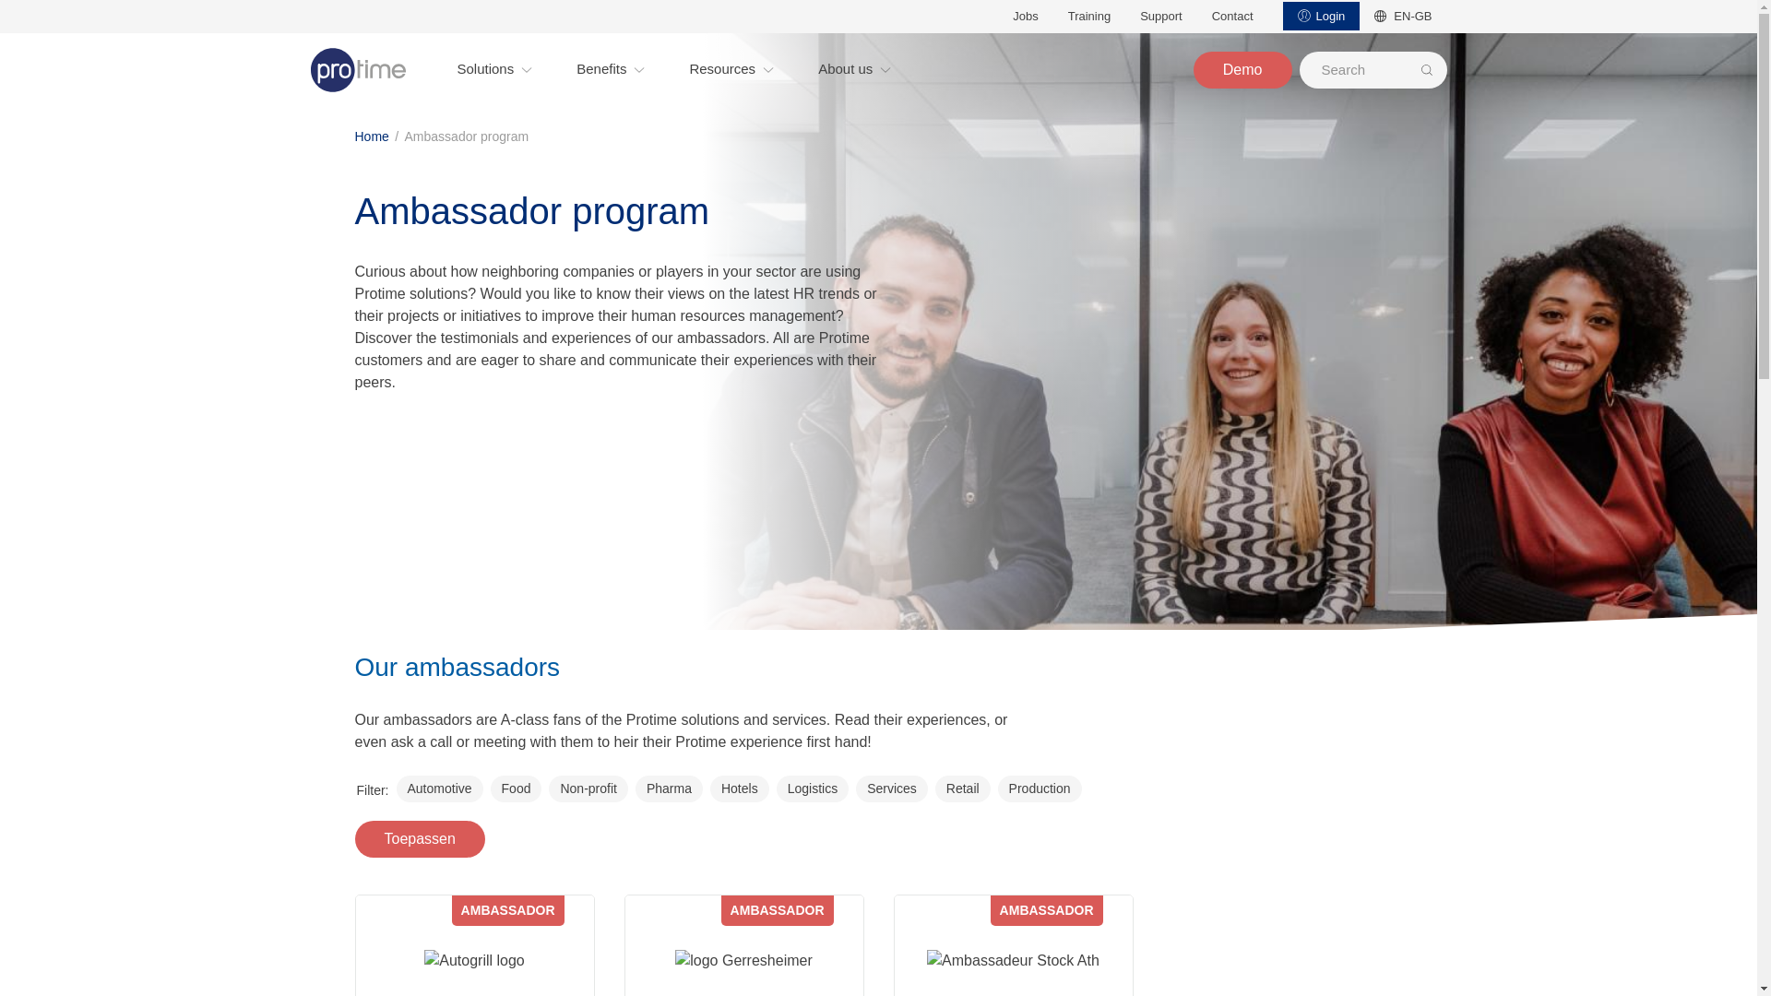 This screenshot has height=996, width=1771. What do you see at coordinates (611, 70) in the screenshot?
I see `Benefits` at bounding box center [611, 70].